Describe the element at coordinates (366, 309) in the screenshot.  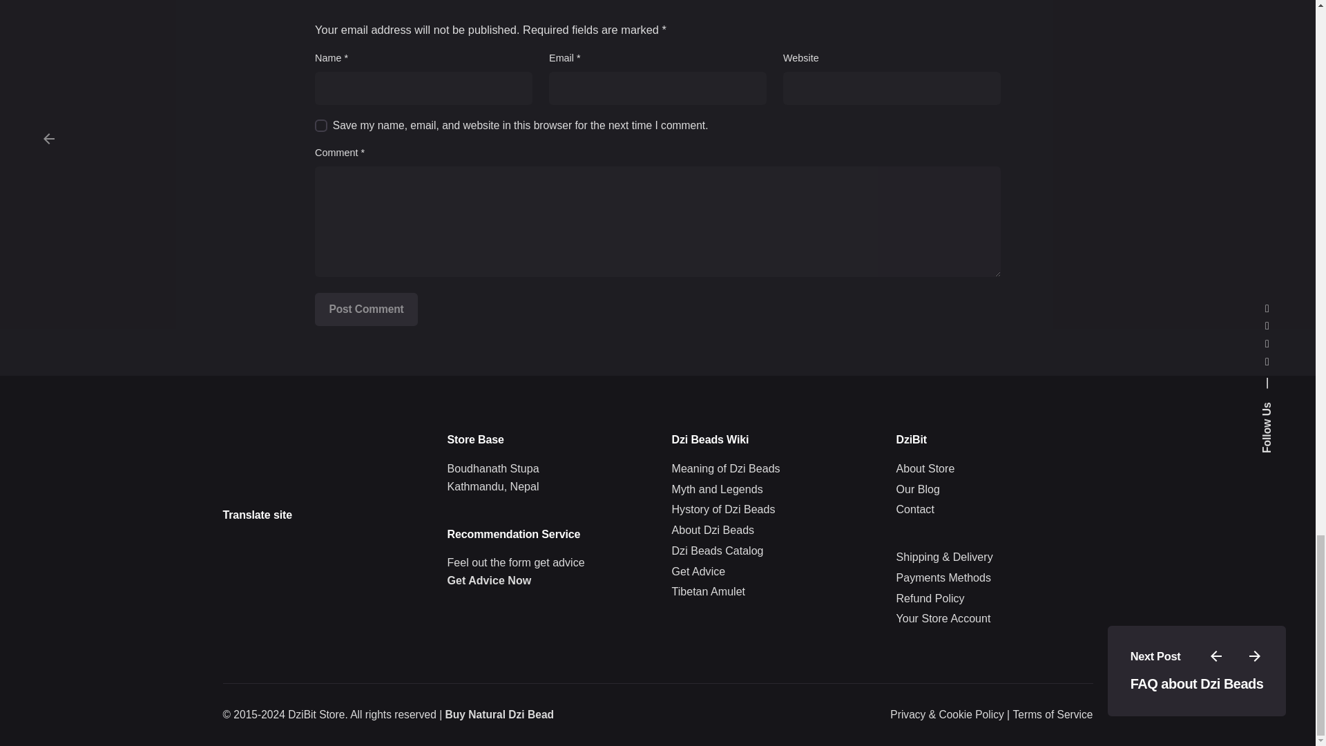
I see `Post Comment` at that location.